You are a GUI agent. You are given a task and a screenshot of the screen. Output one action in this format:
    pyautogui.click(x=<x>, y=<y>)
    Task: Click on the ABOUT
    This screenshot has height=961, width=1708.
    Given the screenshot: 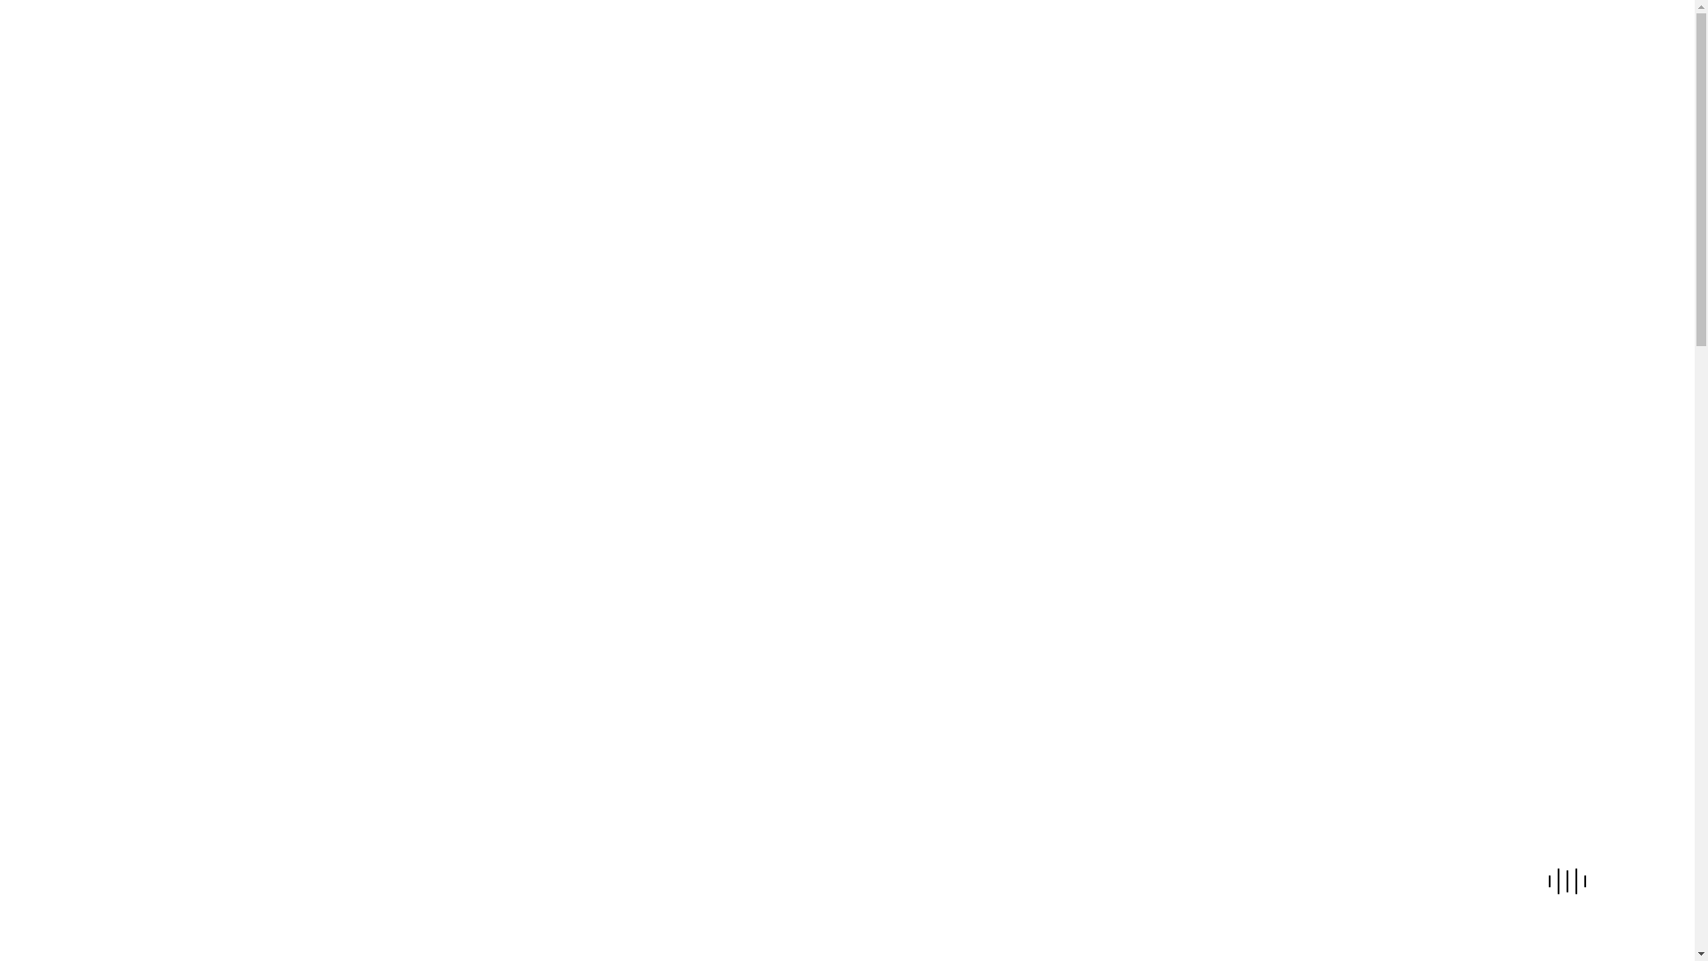 What is the action you would take?
    pyautogui.click(x=788, y=43)
    